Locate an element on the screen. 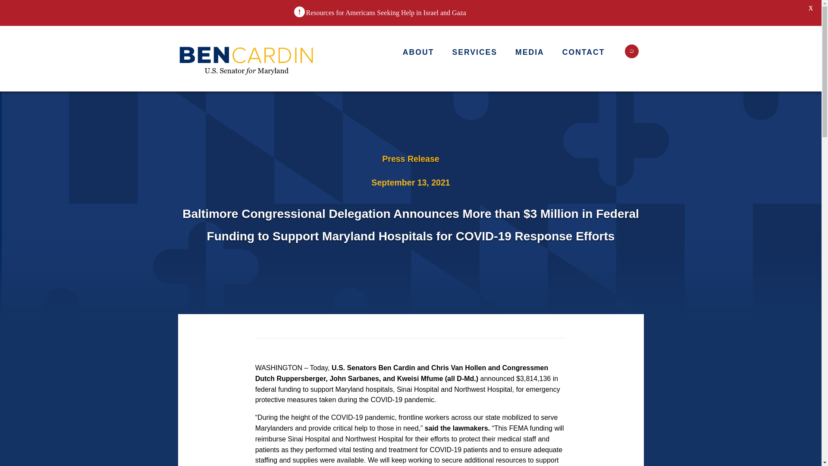 The width and height of the screenshot is (828, 466). Large-Inner is located at coordinates (247, 59).